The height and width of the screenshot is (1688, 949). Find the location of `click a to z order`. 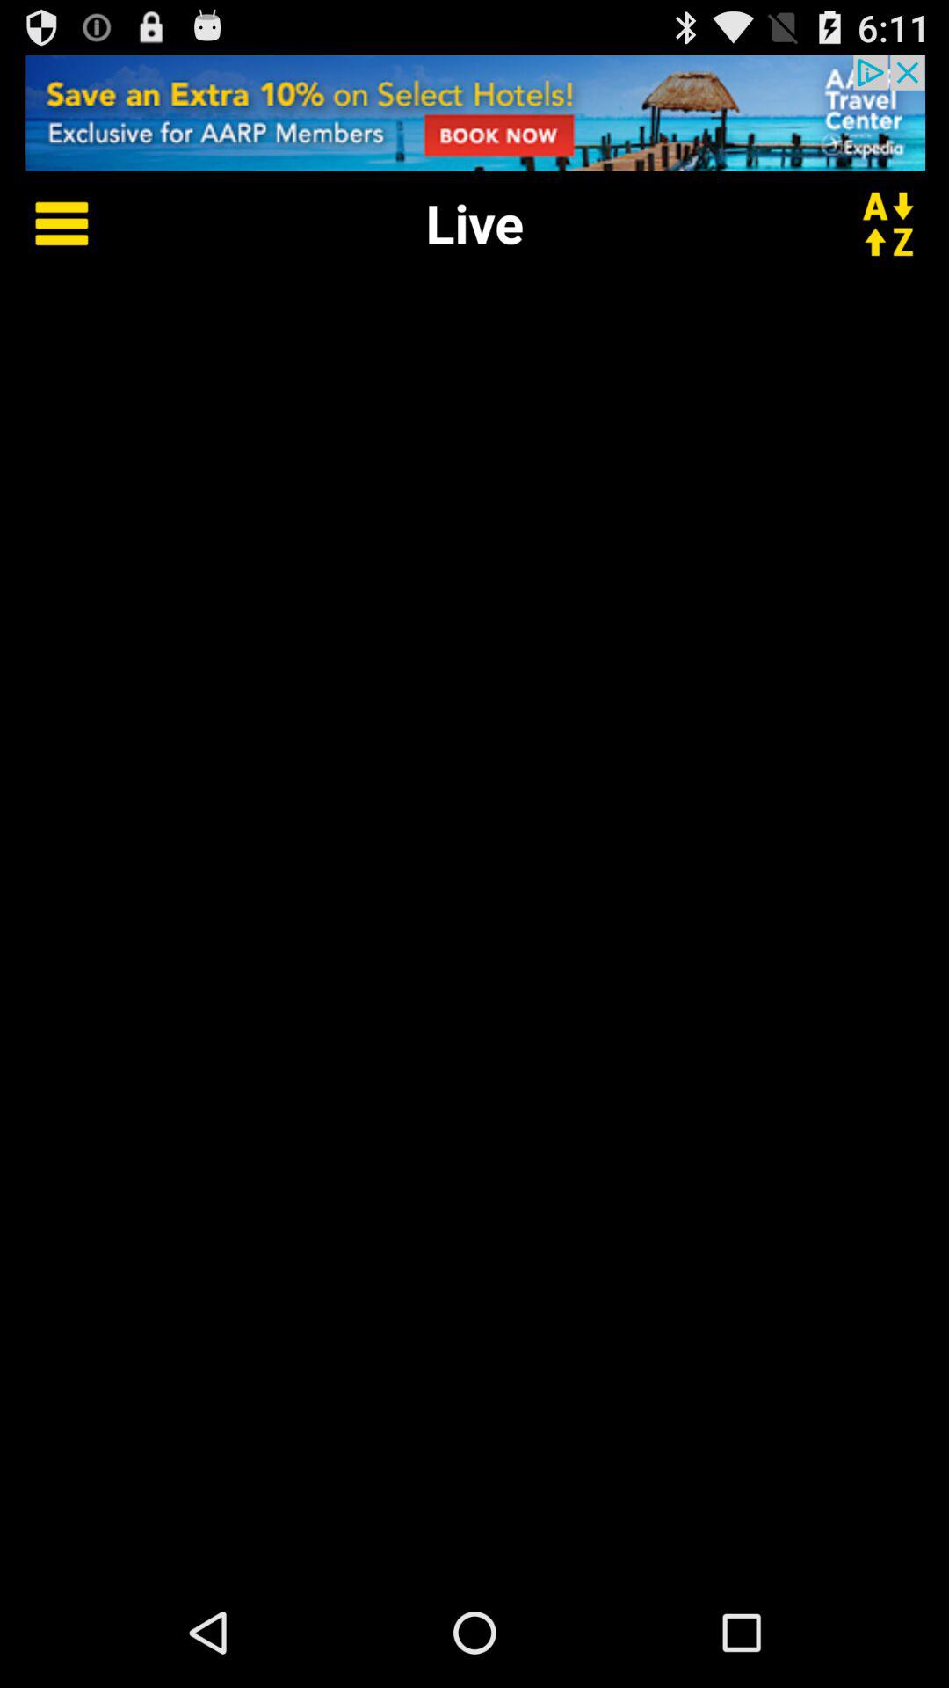

click a to z order is located at coordinates (899, 223).